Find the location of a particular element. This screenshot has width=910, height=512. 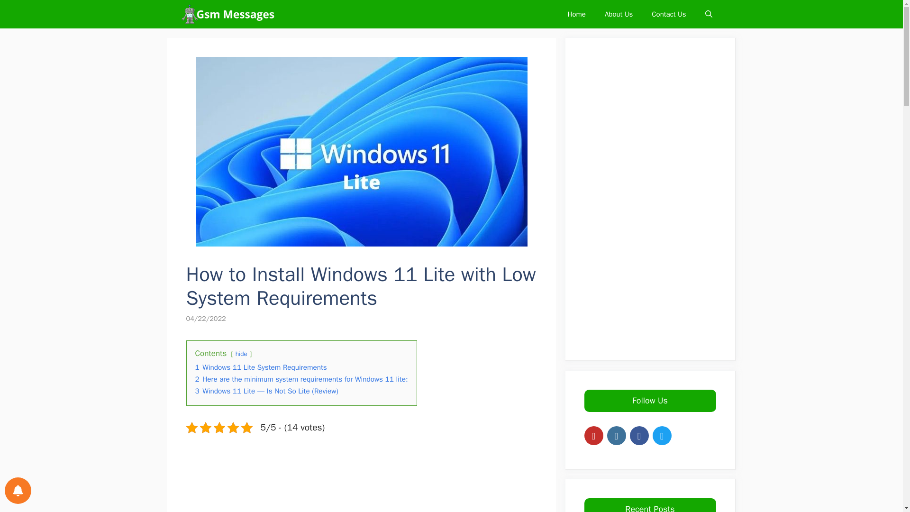

About Us is located at coordinates (619, 14).